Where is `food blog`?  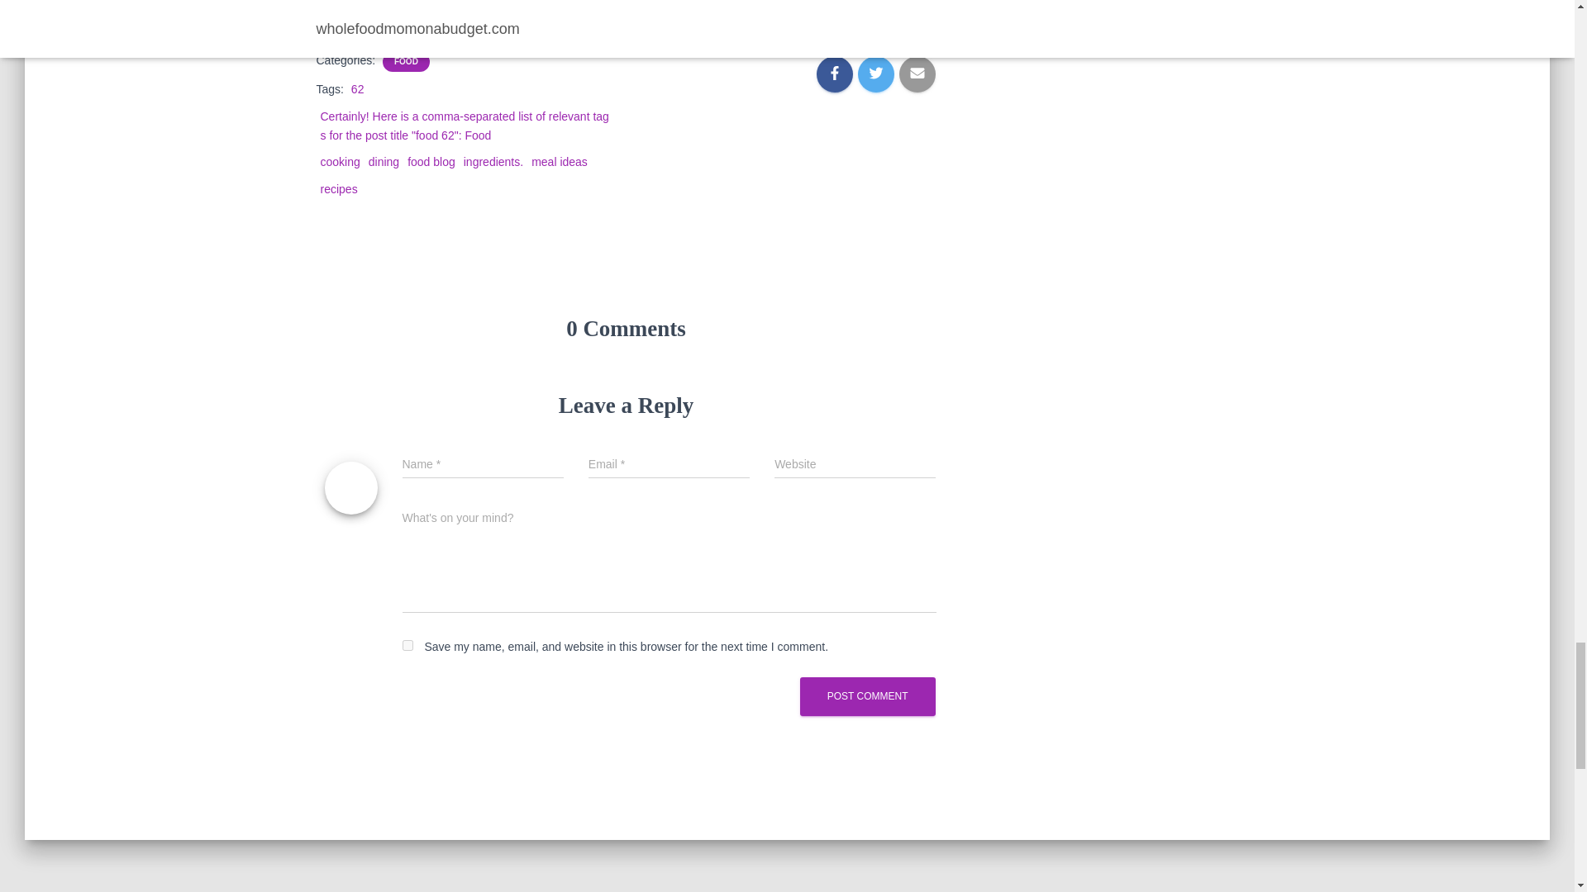
food blog is located at coordinates (431, 162).